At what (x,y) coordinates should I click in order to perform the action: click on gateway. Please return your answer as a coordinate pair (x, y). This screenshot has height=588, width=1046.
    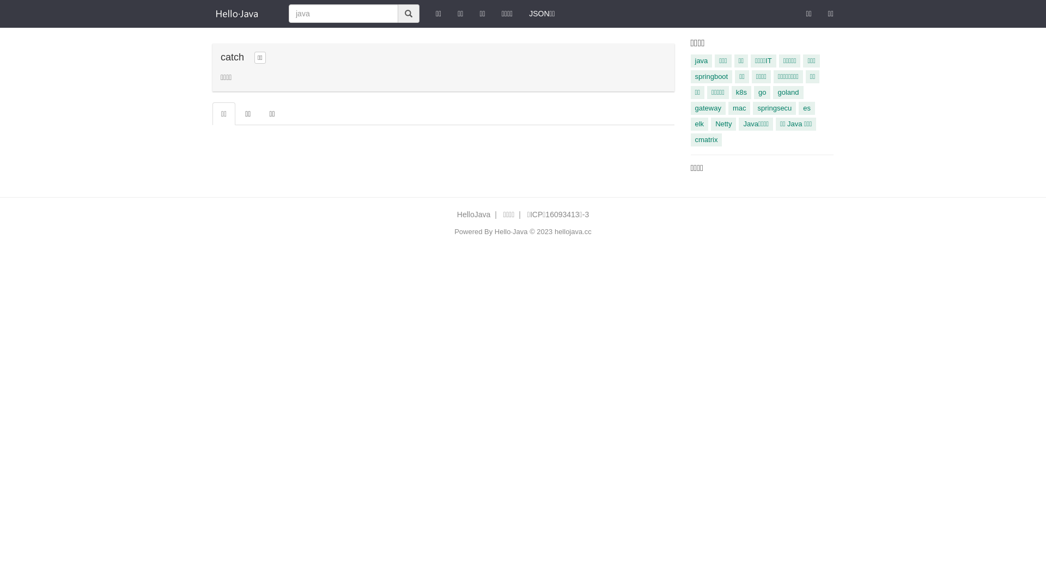
    Looking at the image, I should click on (708, 108).